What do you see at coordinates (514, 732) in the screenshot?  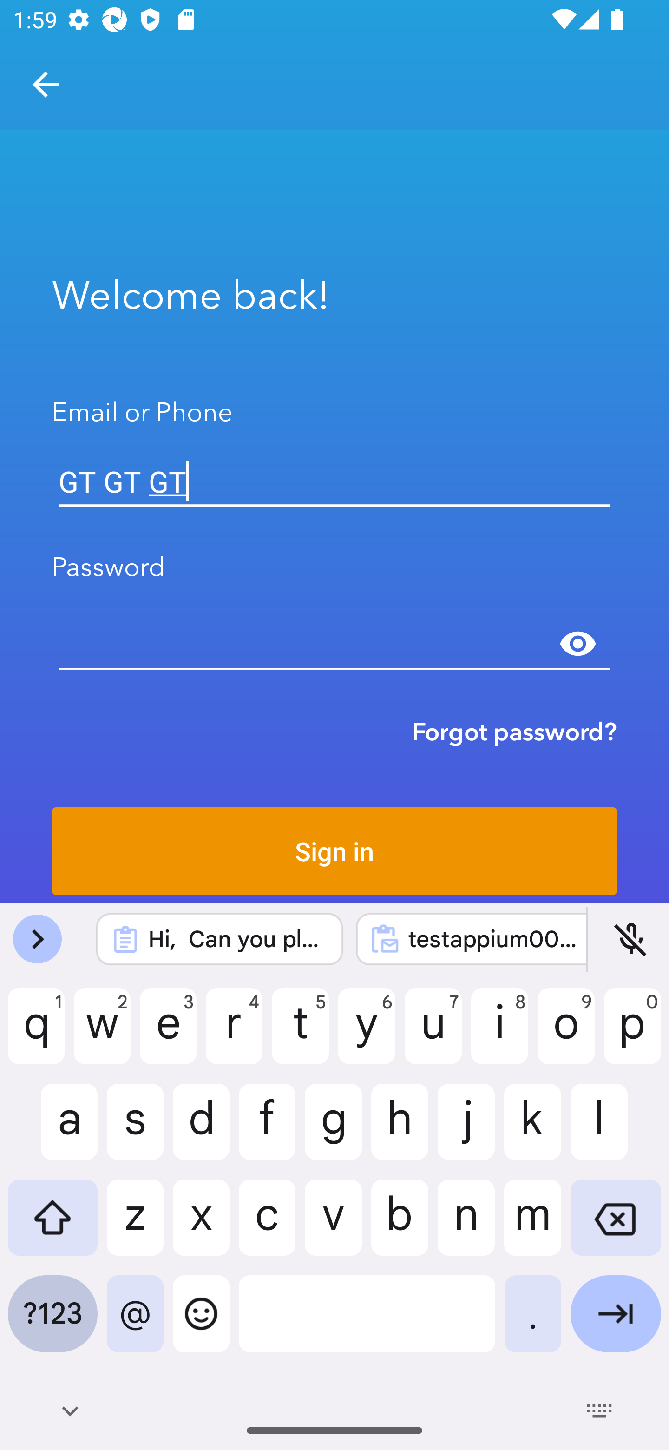 I see `Forgot password?` at bounding box center [514, 732].